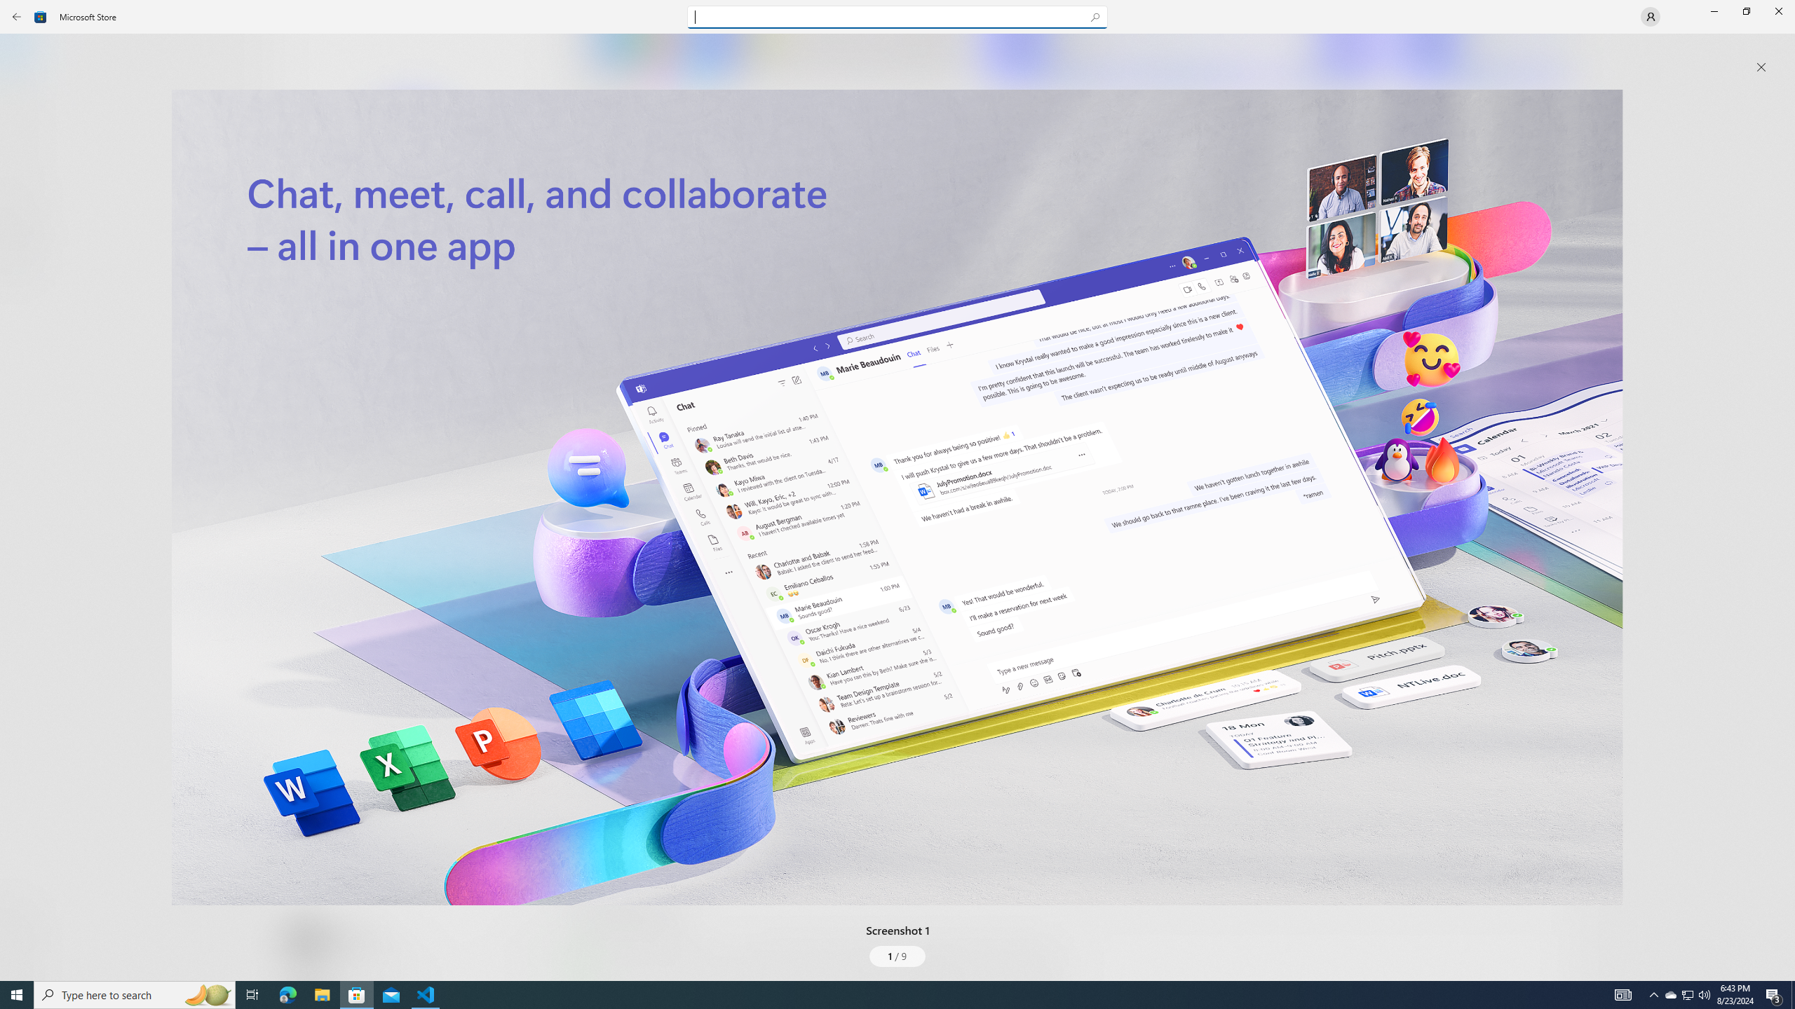 The image size is (1795, 1009). What do you see at coordinates (599, 978) in the screenshot?
I see `Show more` at bounding box center [599, 978].